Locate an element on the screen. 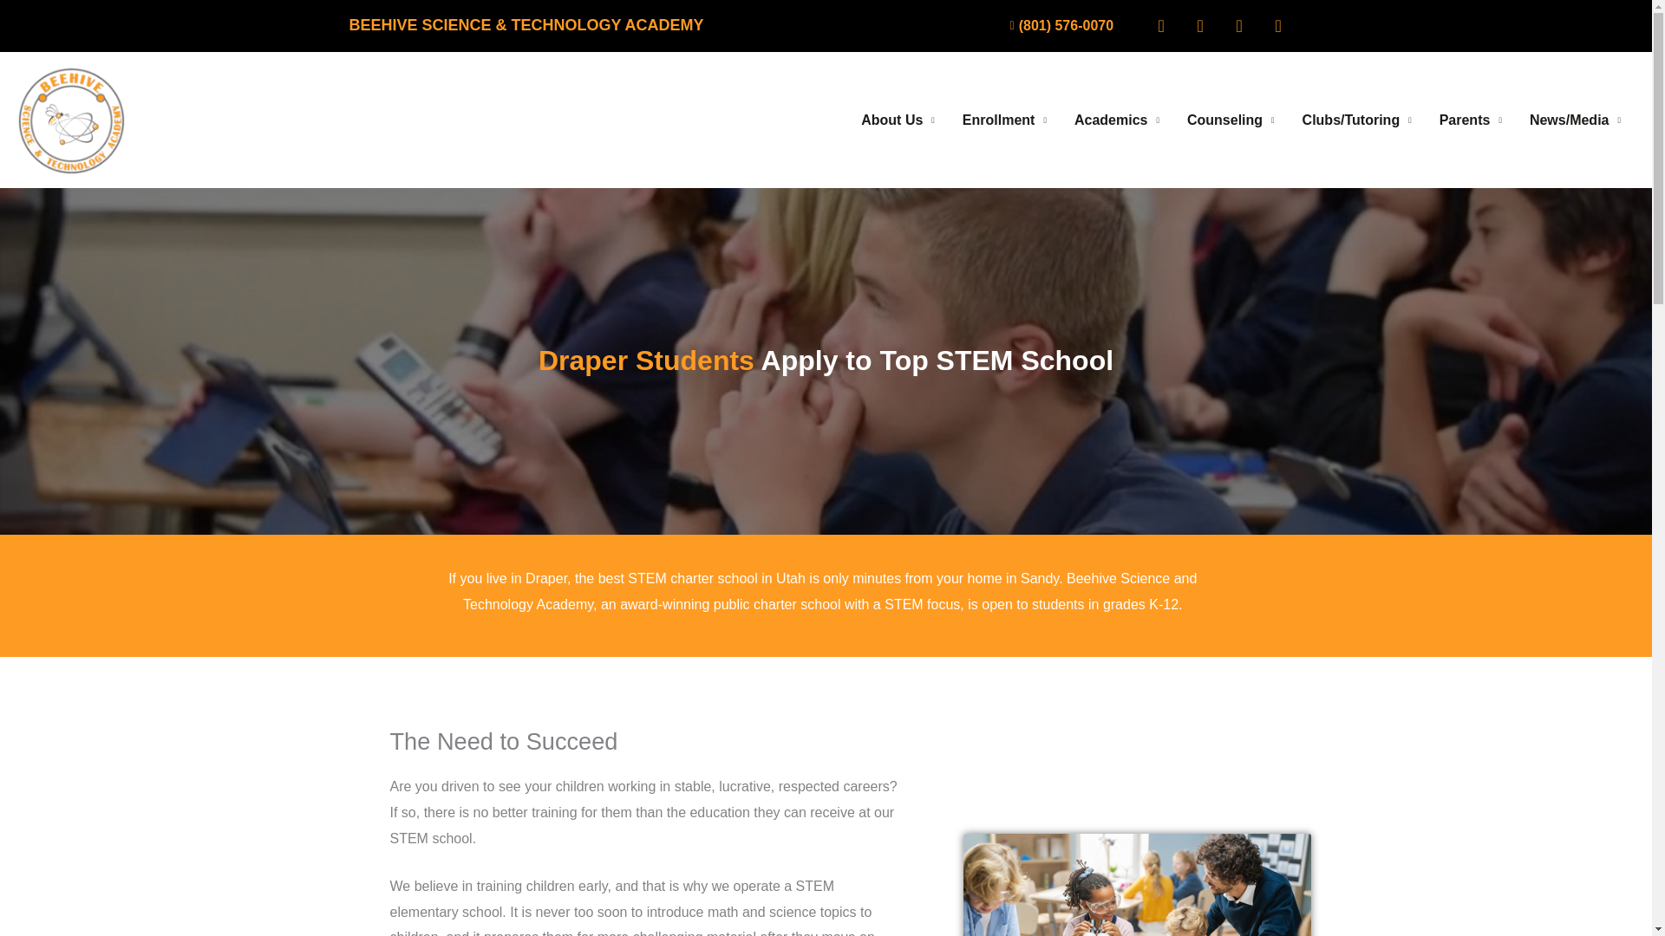 The image size is (1665, 936). Academics is located at coordinates (1117, 119).